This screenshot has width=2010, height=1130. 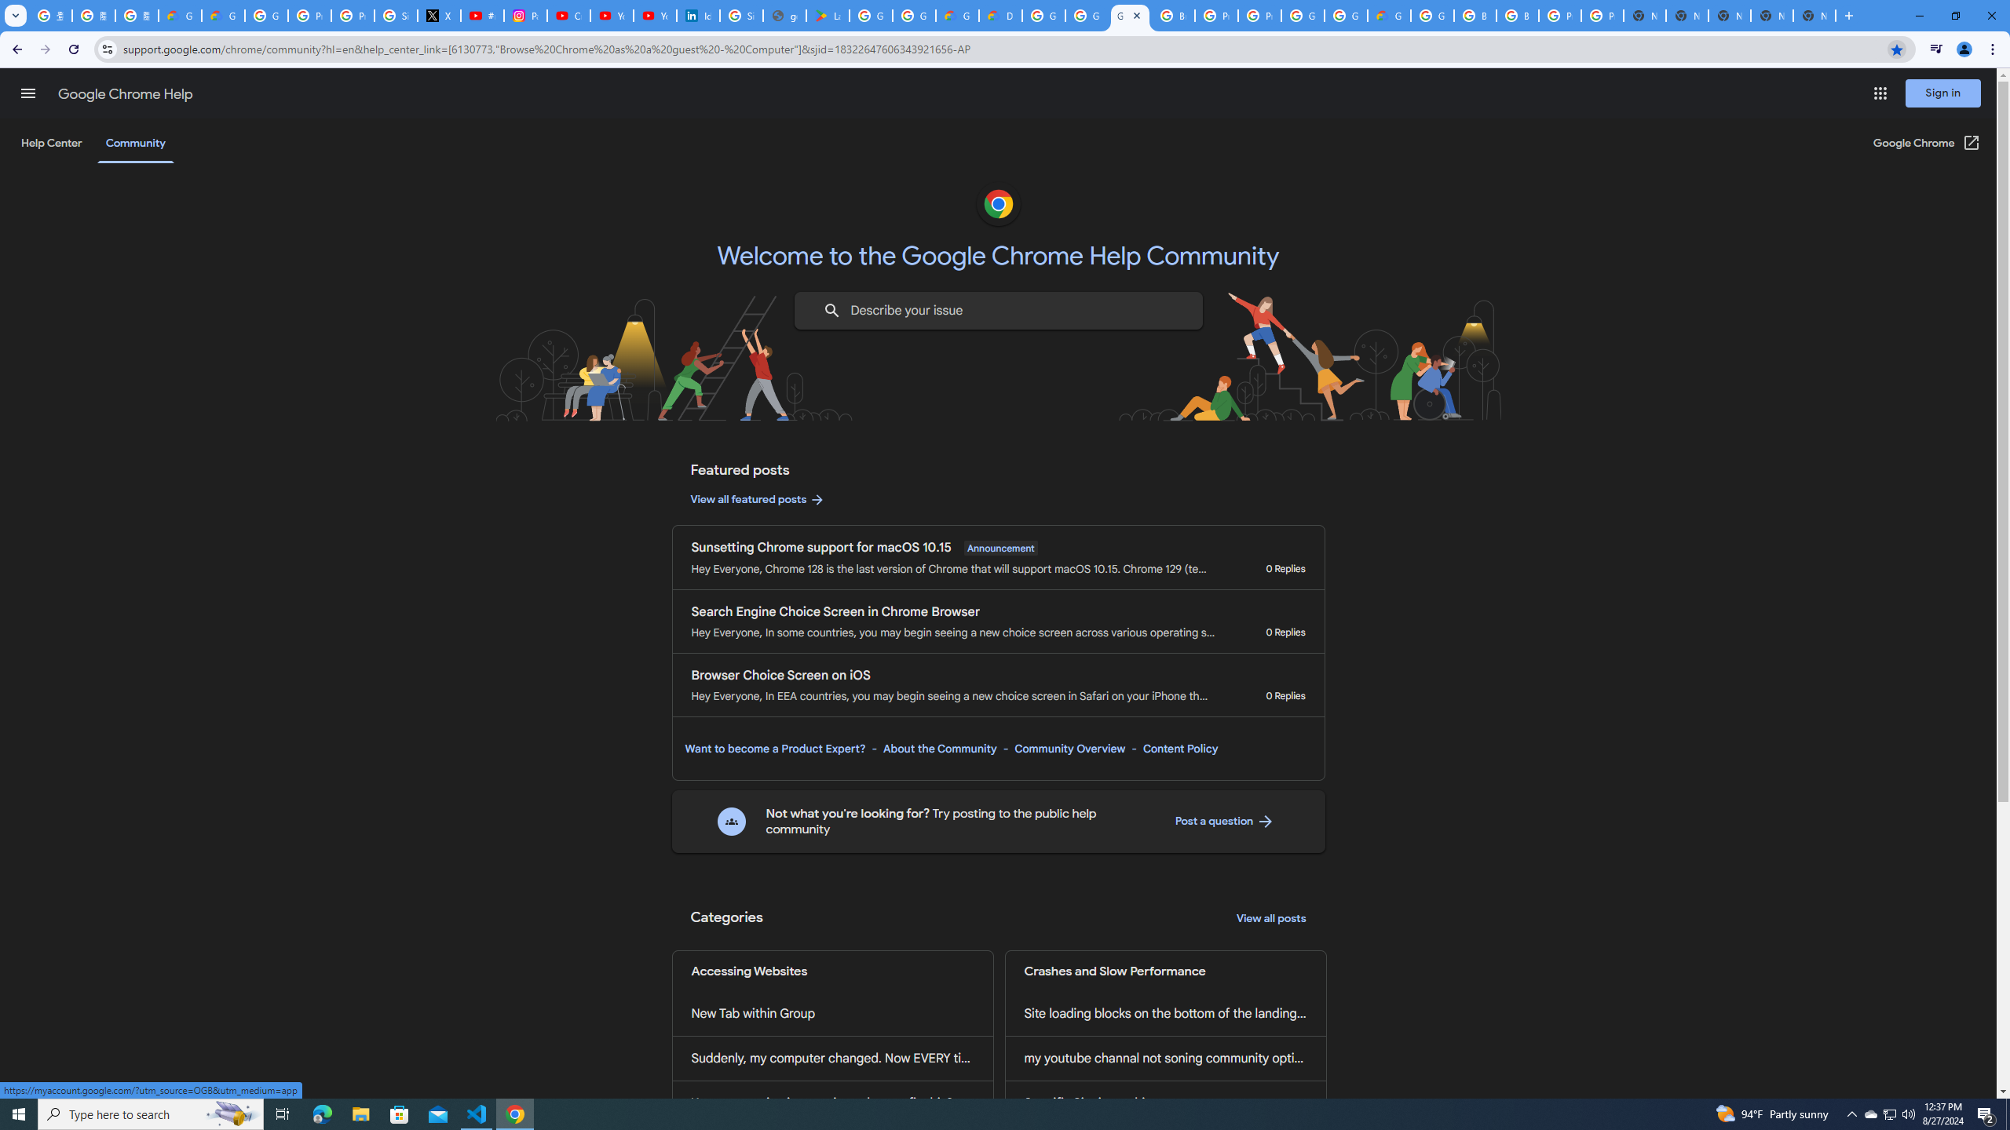 I want to click on Post a question , so click(x=1224, y=821).